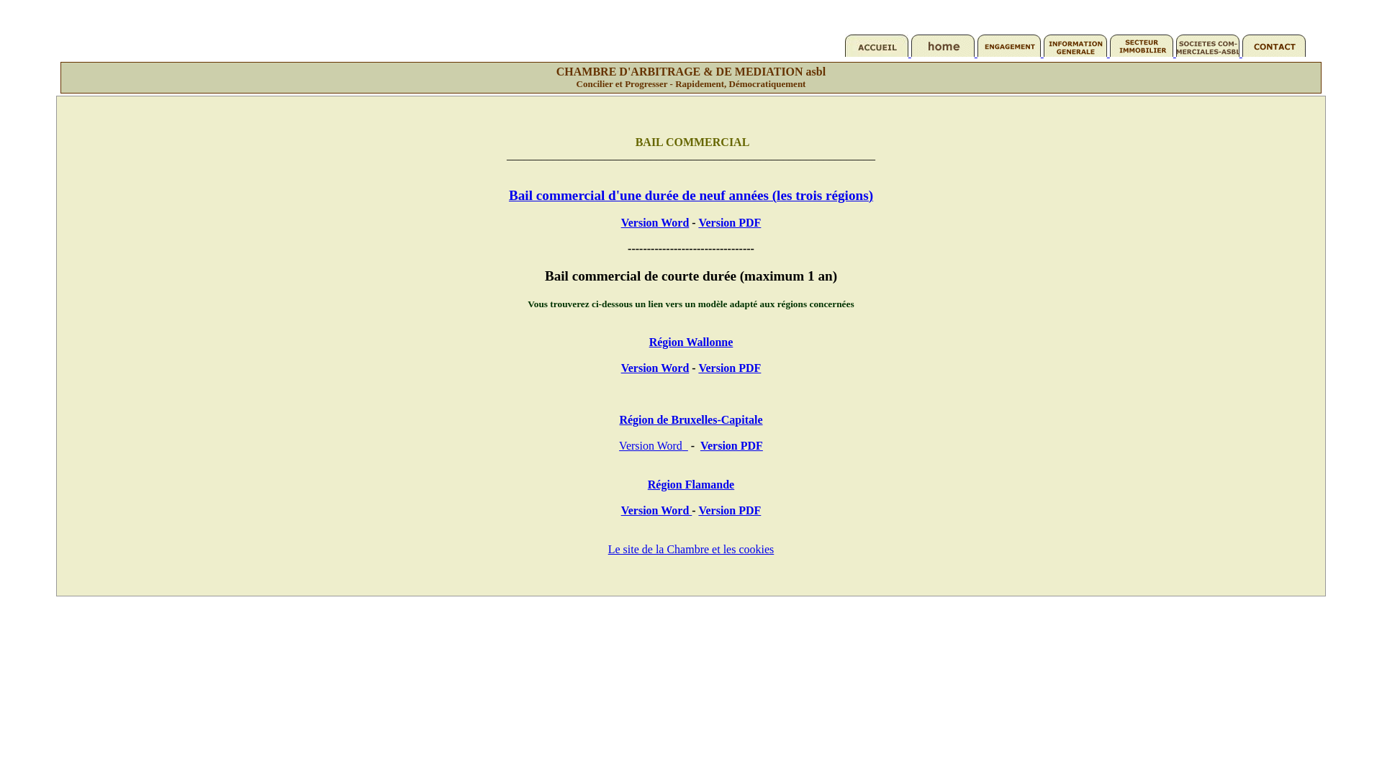  What do you see at coordinates (655, 223) in the screenshot?
I see `Version Word` at bounding box center [655, 223].